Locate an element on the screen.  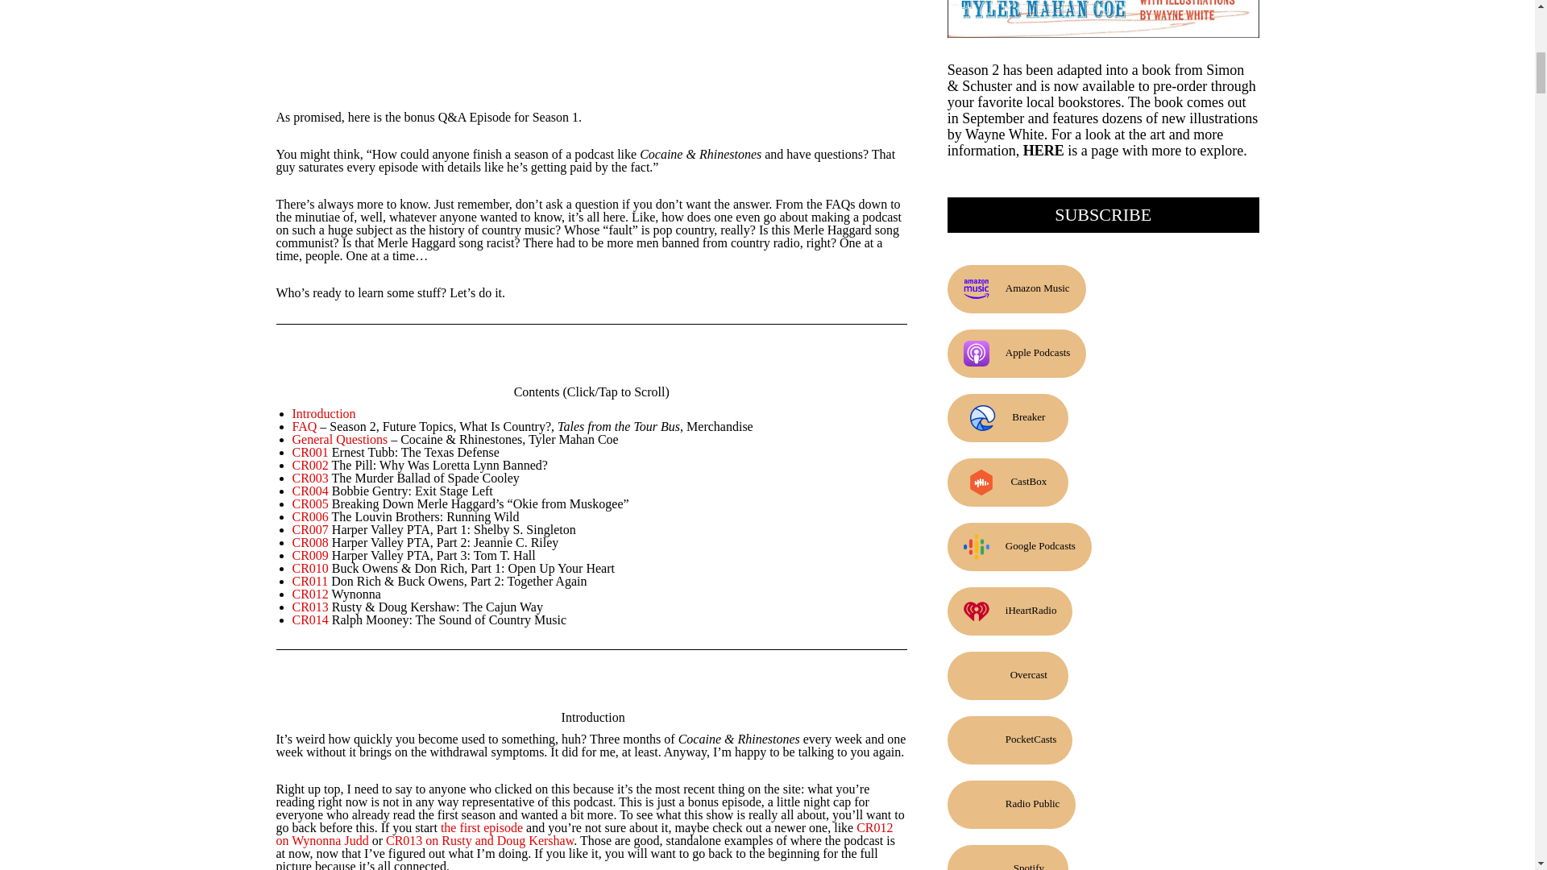
CR001 is located at coordinates (309, 452).